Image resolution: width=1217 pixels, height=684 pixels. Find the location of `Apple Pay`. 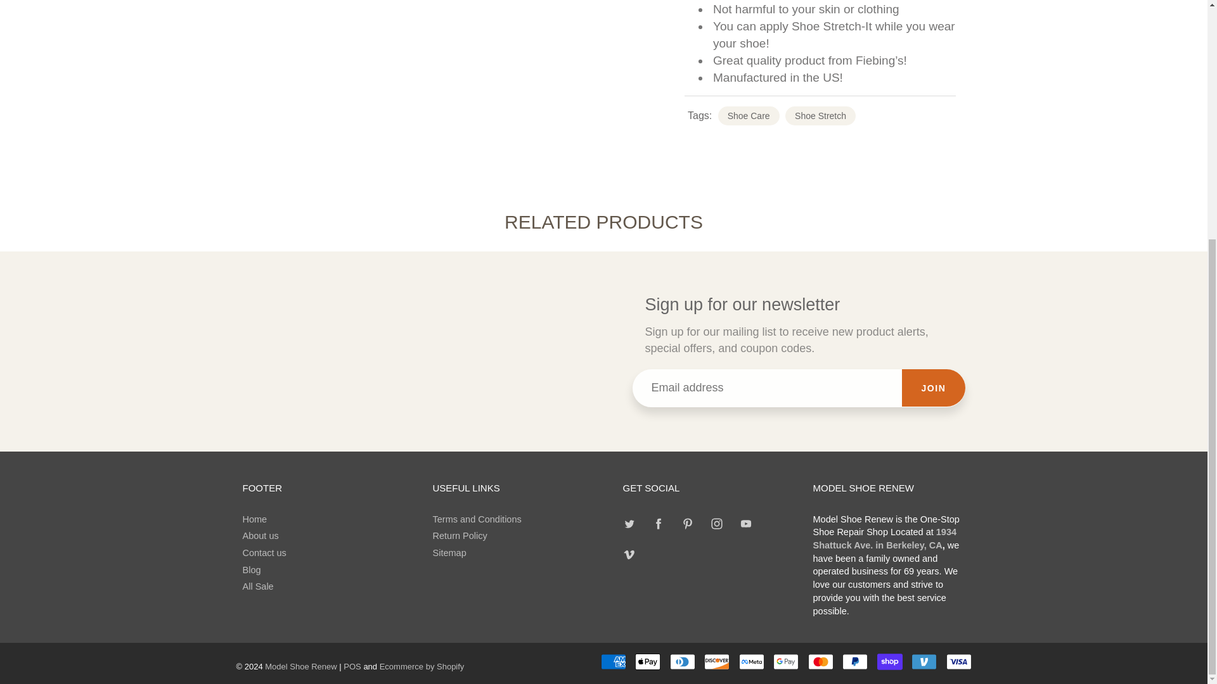

Apple Pay is located at coordinates (648, 661).